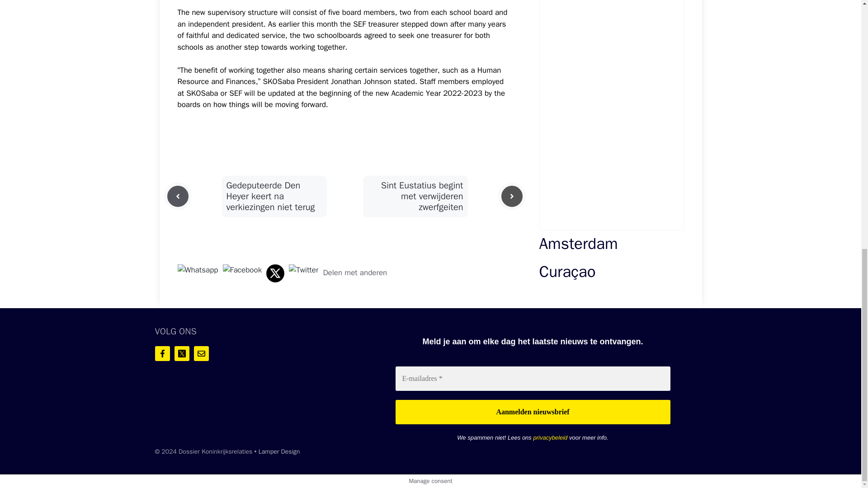 The image size is (868, 488). Describe the element at coordinates (304, 270) in the screenshot. I see `Delen via Email` at that location.